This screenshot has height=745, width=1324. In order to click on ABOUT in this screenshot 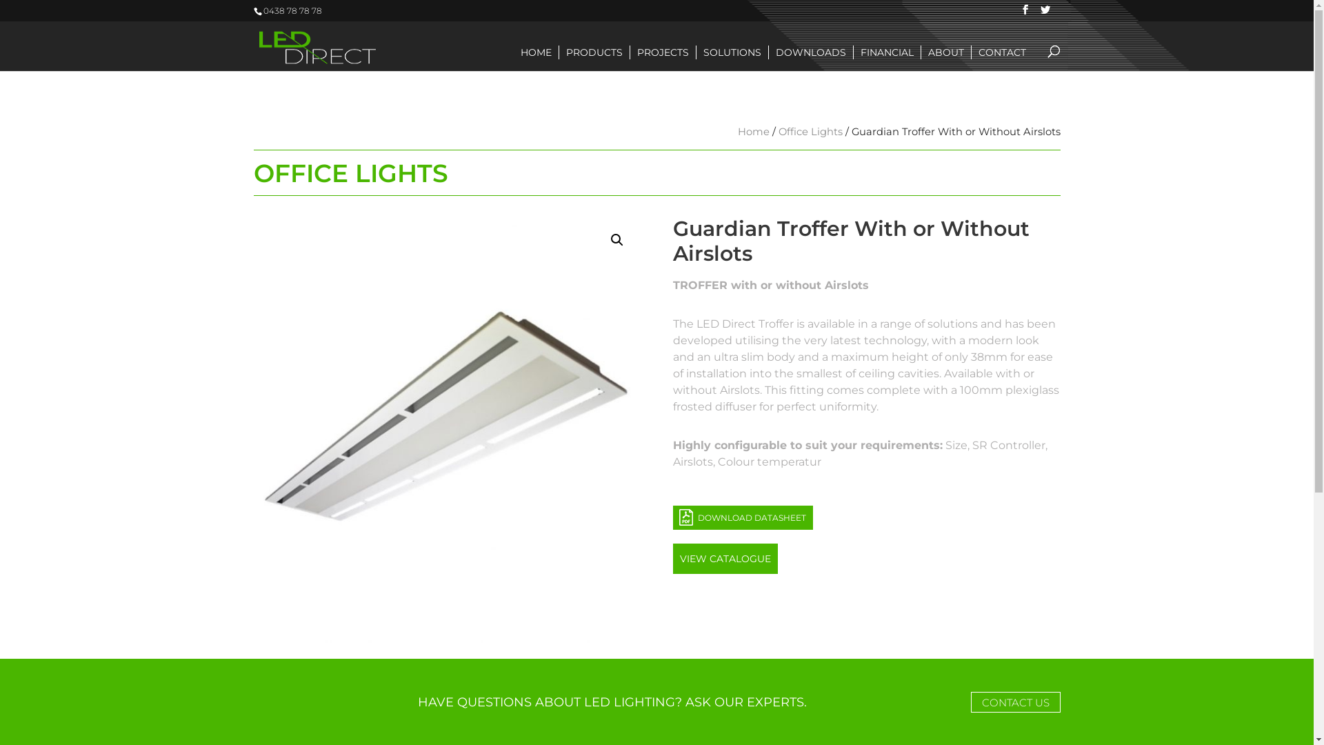, I will do `click(946, 52)`.